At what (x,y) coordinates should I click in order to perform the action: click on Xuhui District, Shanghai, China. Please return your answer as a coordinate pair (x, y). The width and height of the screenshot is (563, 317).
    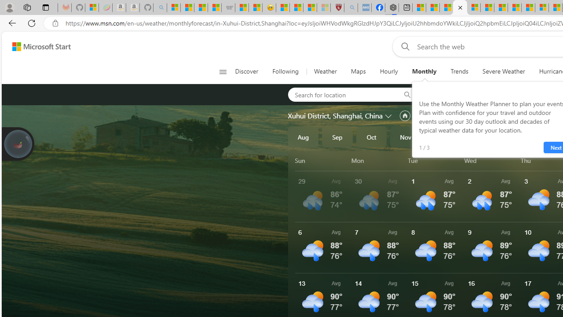
    Looking at the image, I should click on (335, 116).